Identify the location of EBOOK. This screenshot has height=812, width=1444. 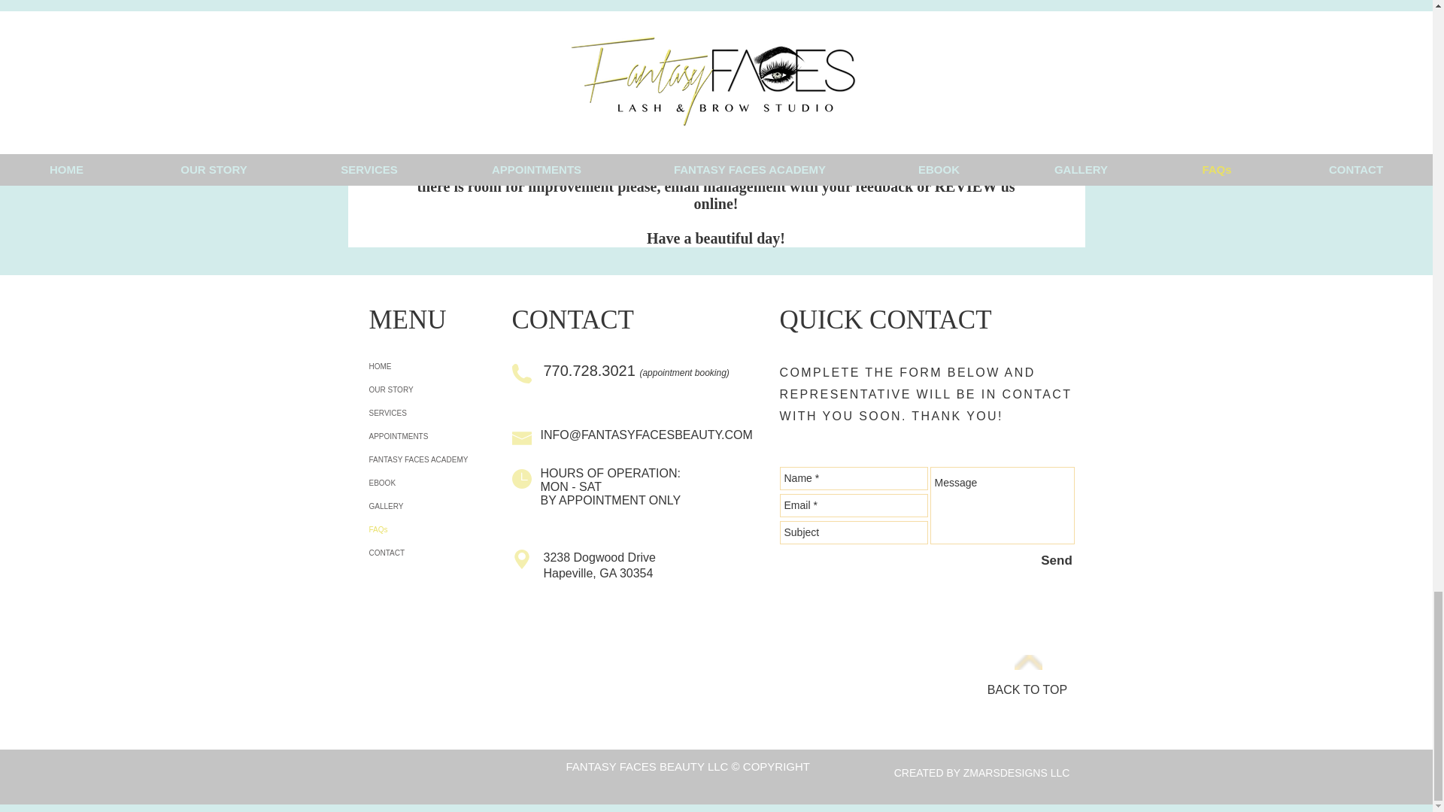
(457, 483).